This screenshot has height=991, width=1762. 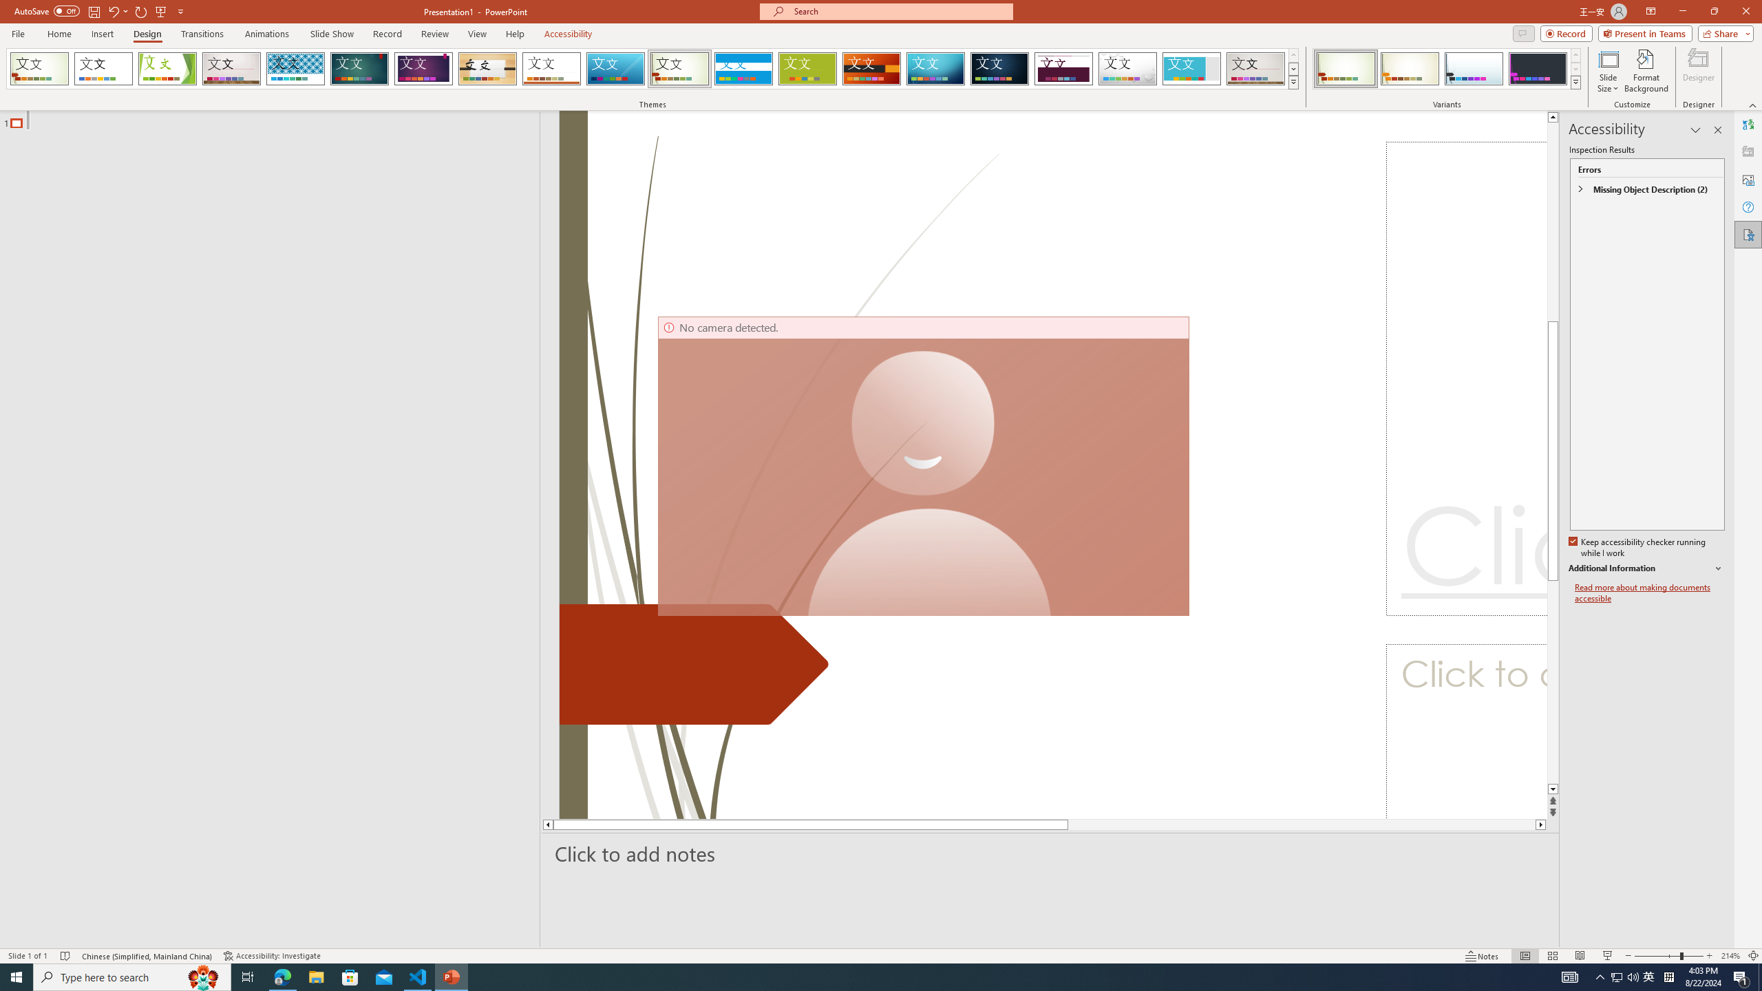 I want to click on Damask, so click(x=999, y=69).